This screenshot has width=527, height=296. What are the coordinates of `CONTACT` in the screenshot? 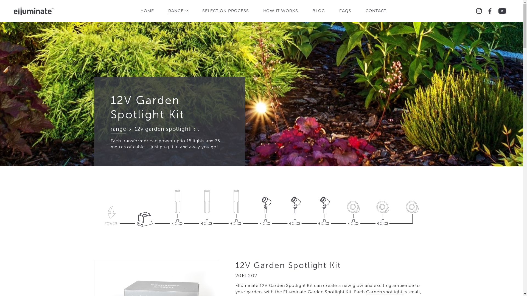 It's located at (376, 11).